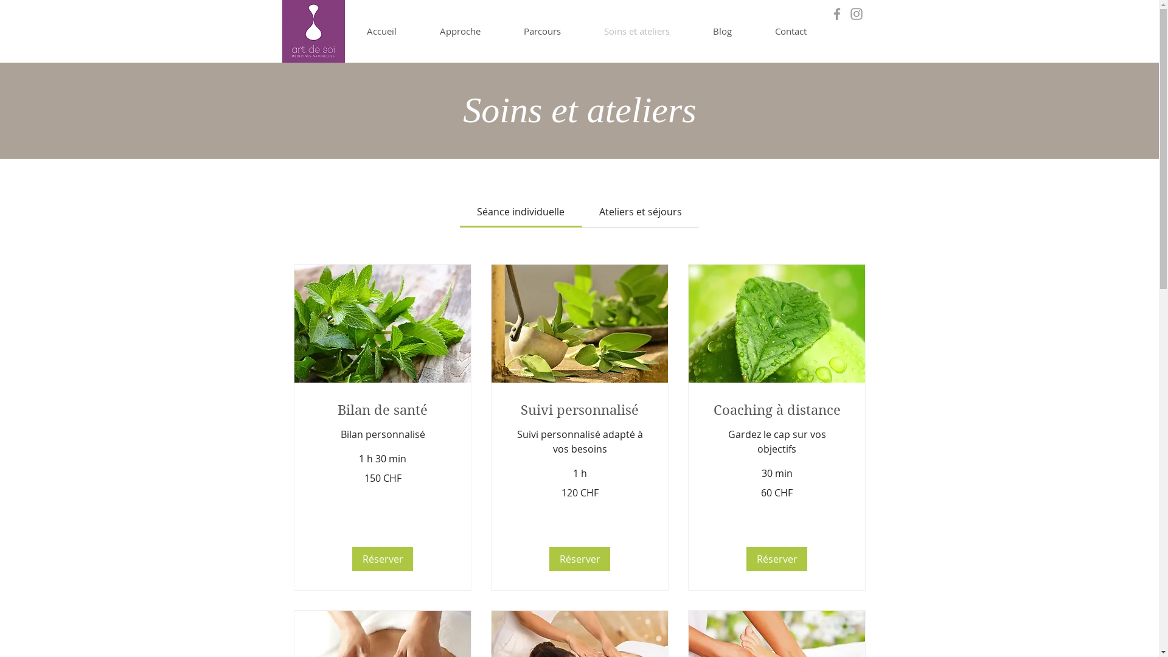 The height and width of the screenshot is (657, 1168). What do you see at coordinates (722, 31) in the screenshot?
I see `Blog` at bounding box center [722, 31].